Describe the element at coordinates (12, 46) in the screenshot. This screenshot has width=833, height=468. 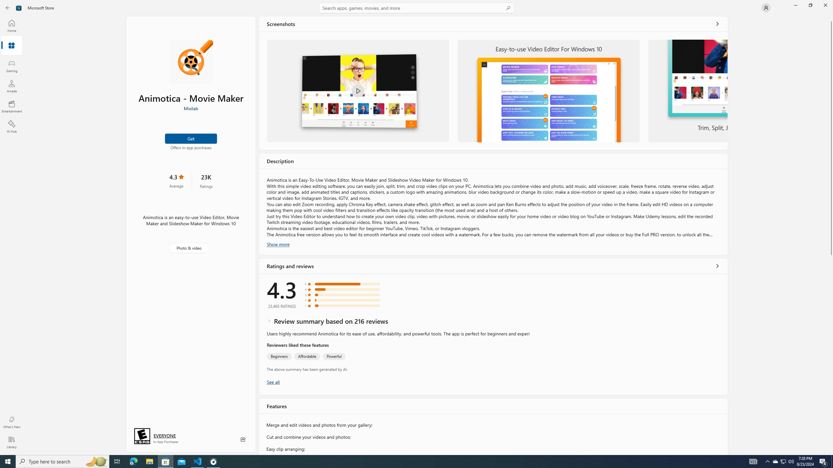
I see `Apps` at that location.